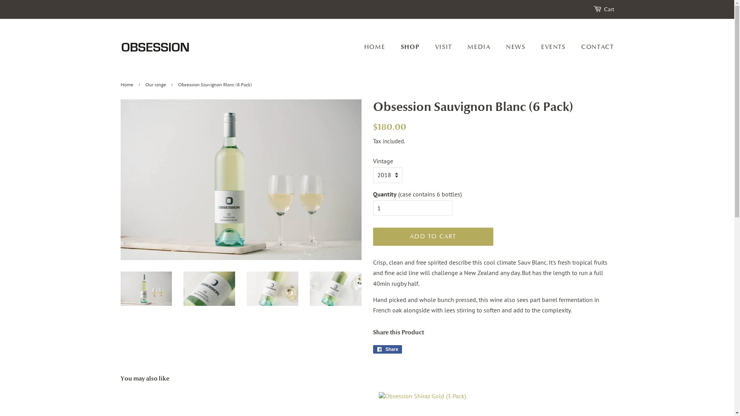 This screenshot has width=740, height=416. I want to click on ADD TO CART, so click(433, 237).